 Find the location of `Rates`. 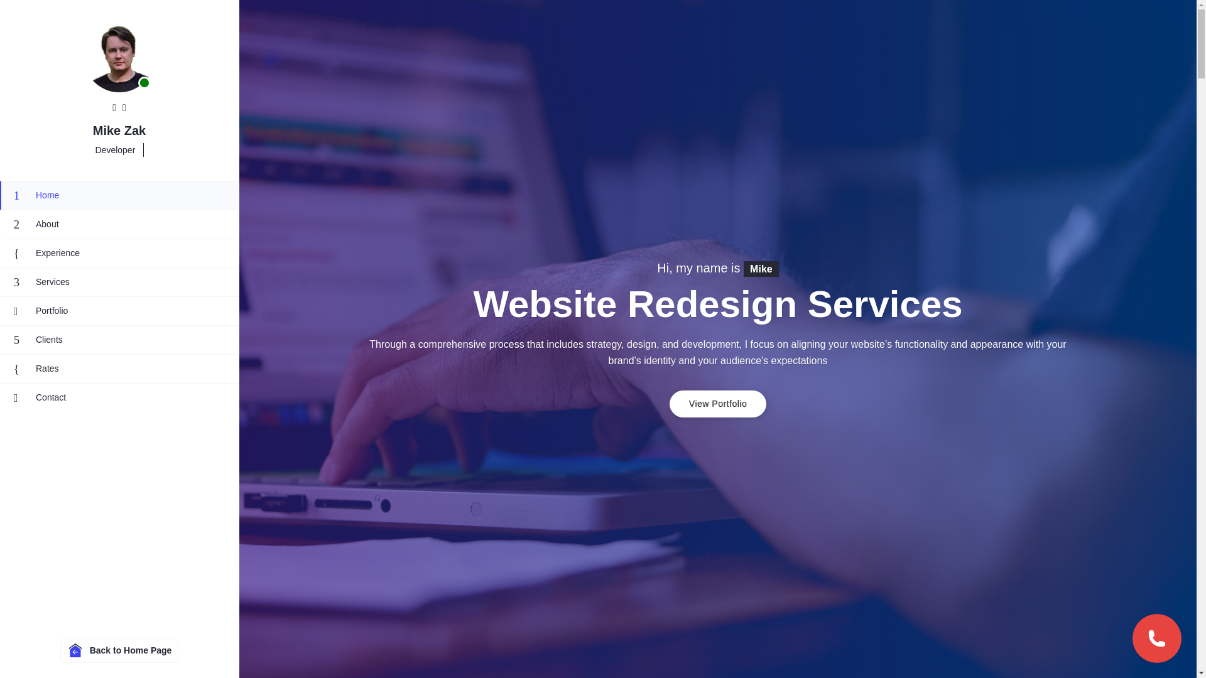

Rates is located at coordinates (119, 368).